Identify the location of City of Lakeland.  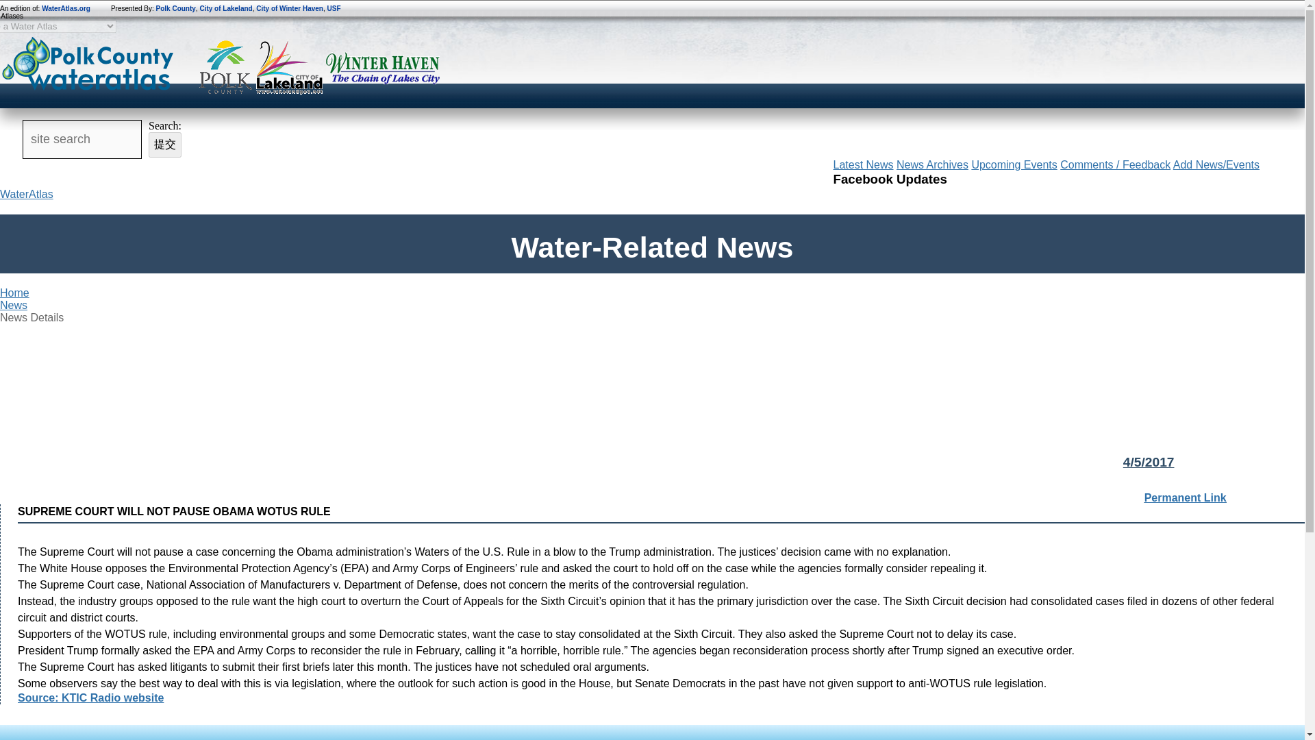
(288, 69).